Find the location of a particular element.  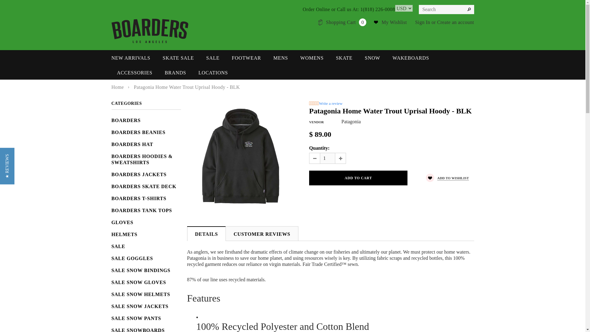

Shopping Cart 0 is located at coordinates (346, 22).